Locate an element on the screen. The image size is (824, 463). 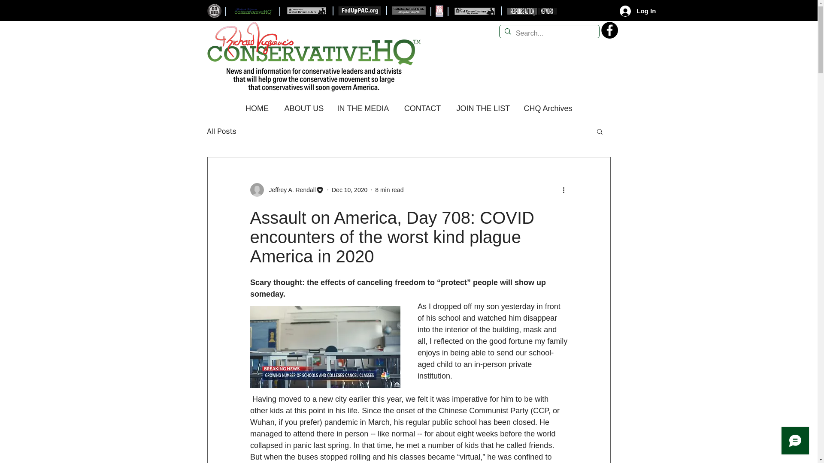
8 min read is located at coordinates (389, 189).